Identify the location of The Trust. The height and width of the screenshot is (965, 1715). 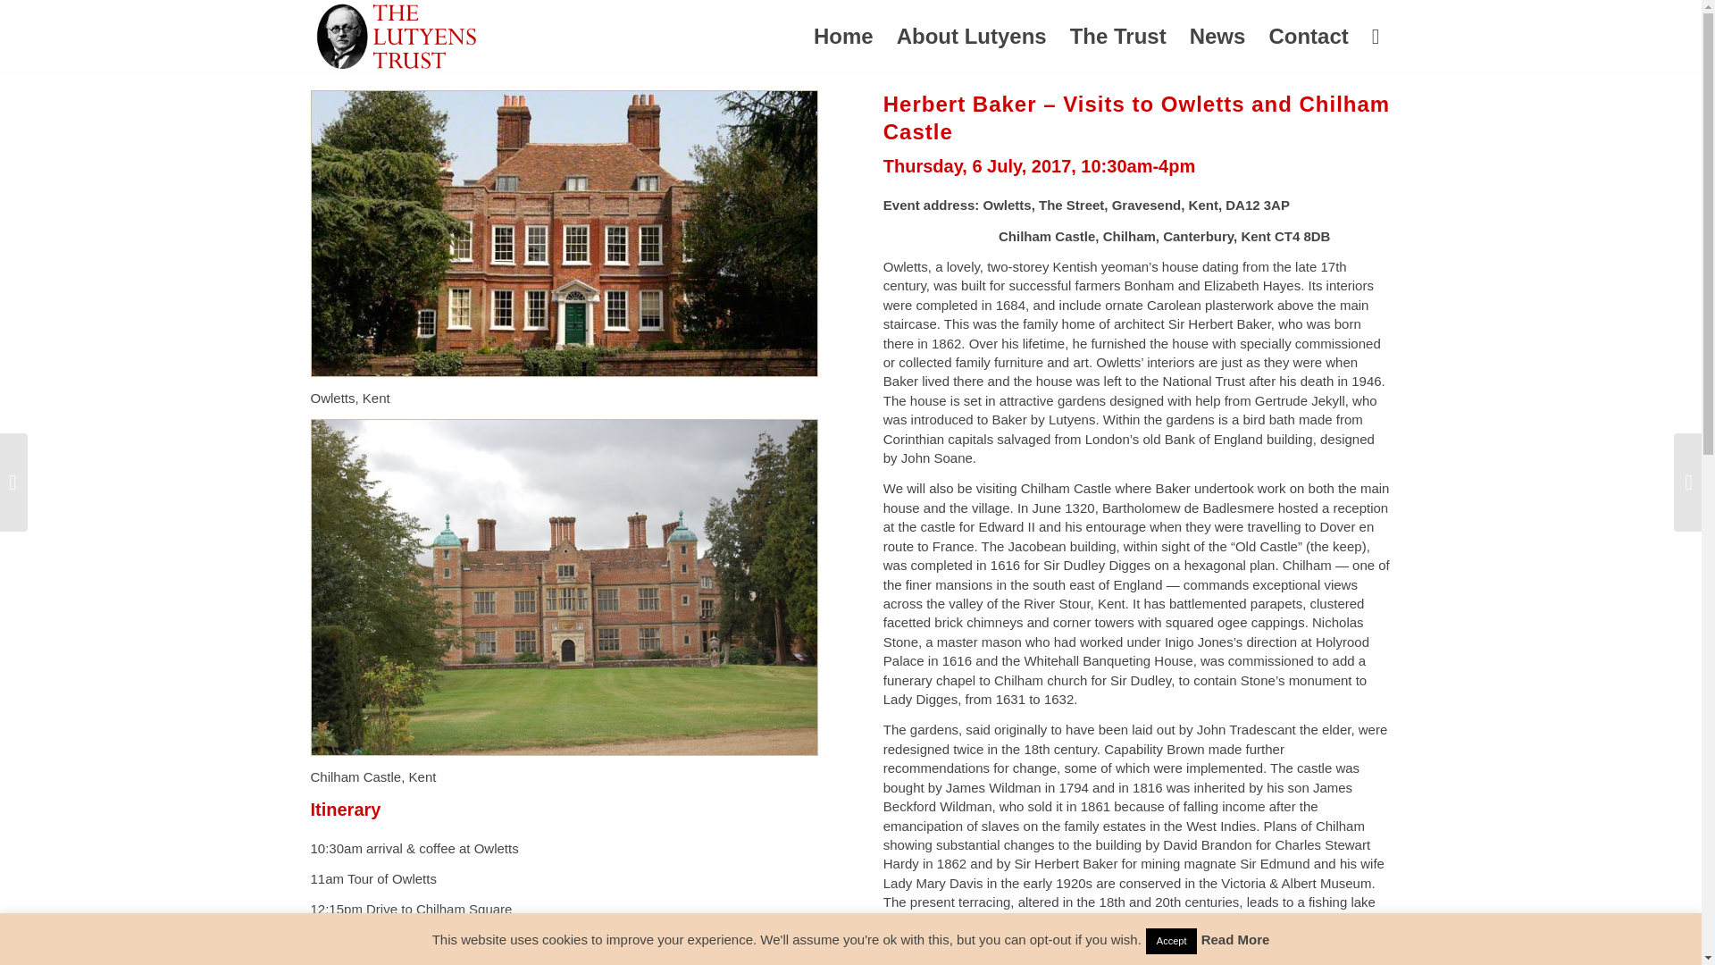
(1118, 37).